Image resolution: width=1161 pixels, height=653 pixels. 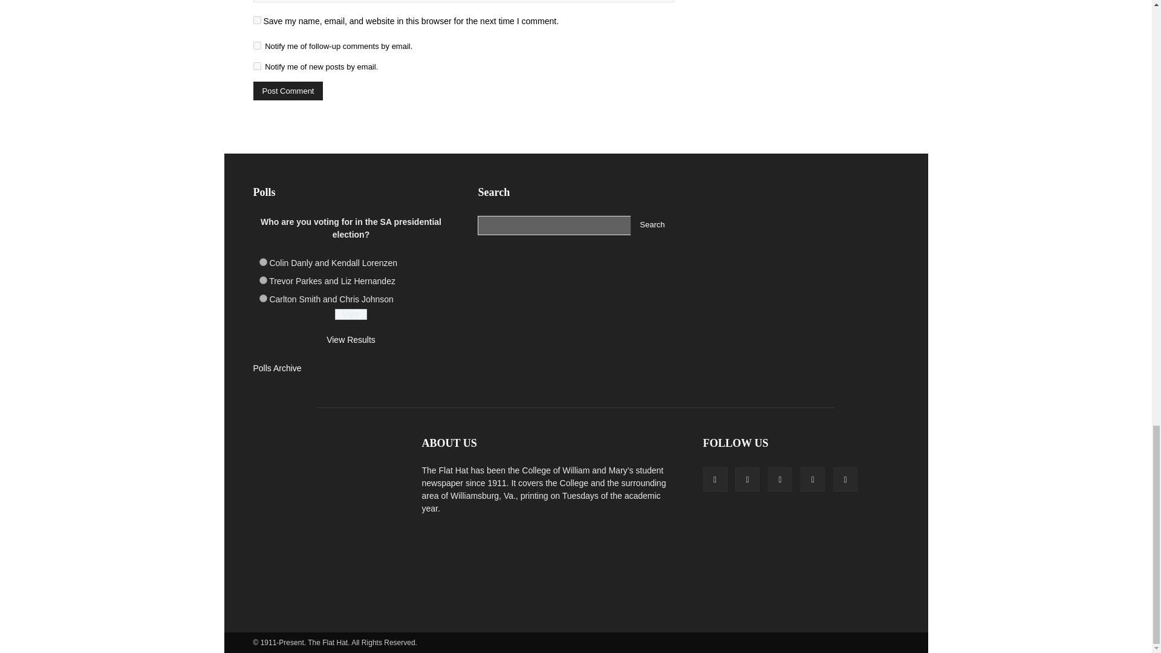 I want to click on yes, so click(x=256, y=20).